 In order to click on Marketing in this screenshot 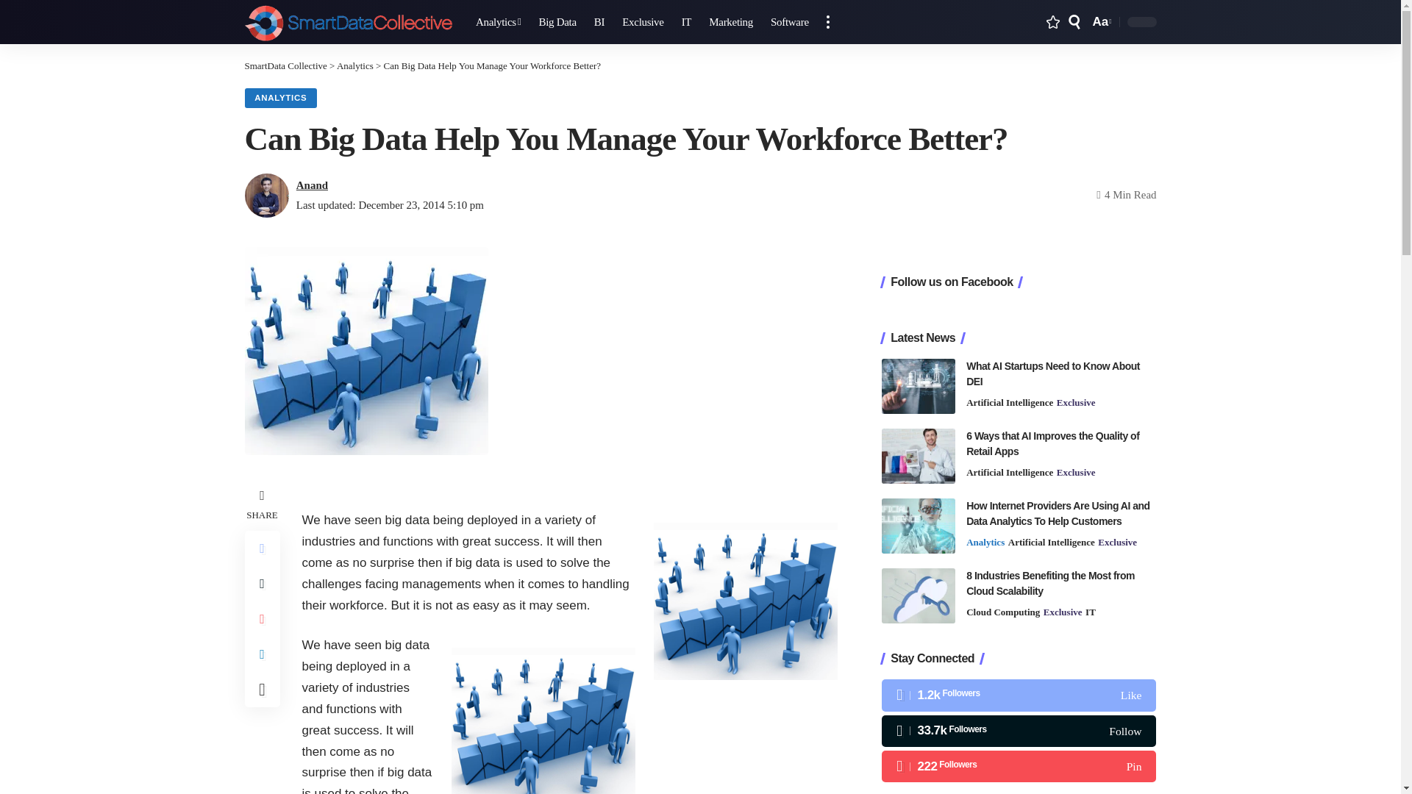, I will do `click(731, 22)`.